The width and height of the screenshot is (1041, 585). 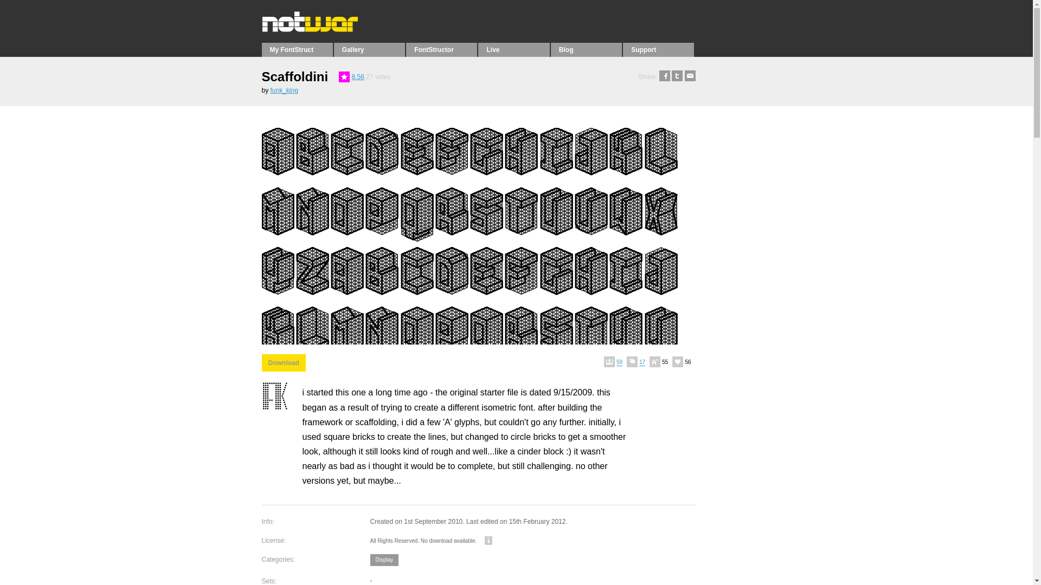 What do you see at coordinates (690, 77) in the screenshot?
I see `Email this to a friend` at bounding box center [690, 77].